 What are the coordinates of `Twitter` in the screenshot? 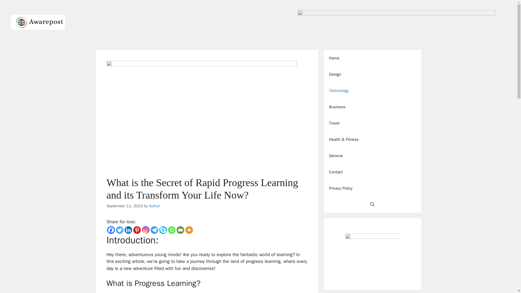 It's located at (119, 230).